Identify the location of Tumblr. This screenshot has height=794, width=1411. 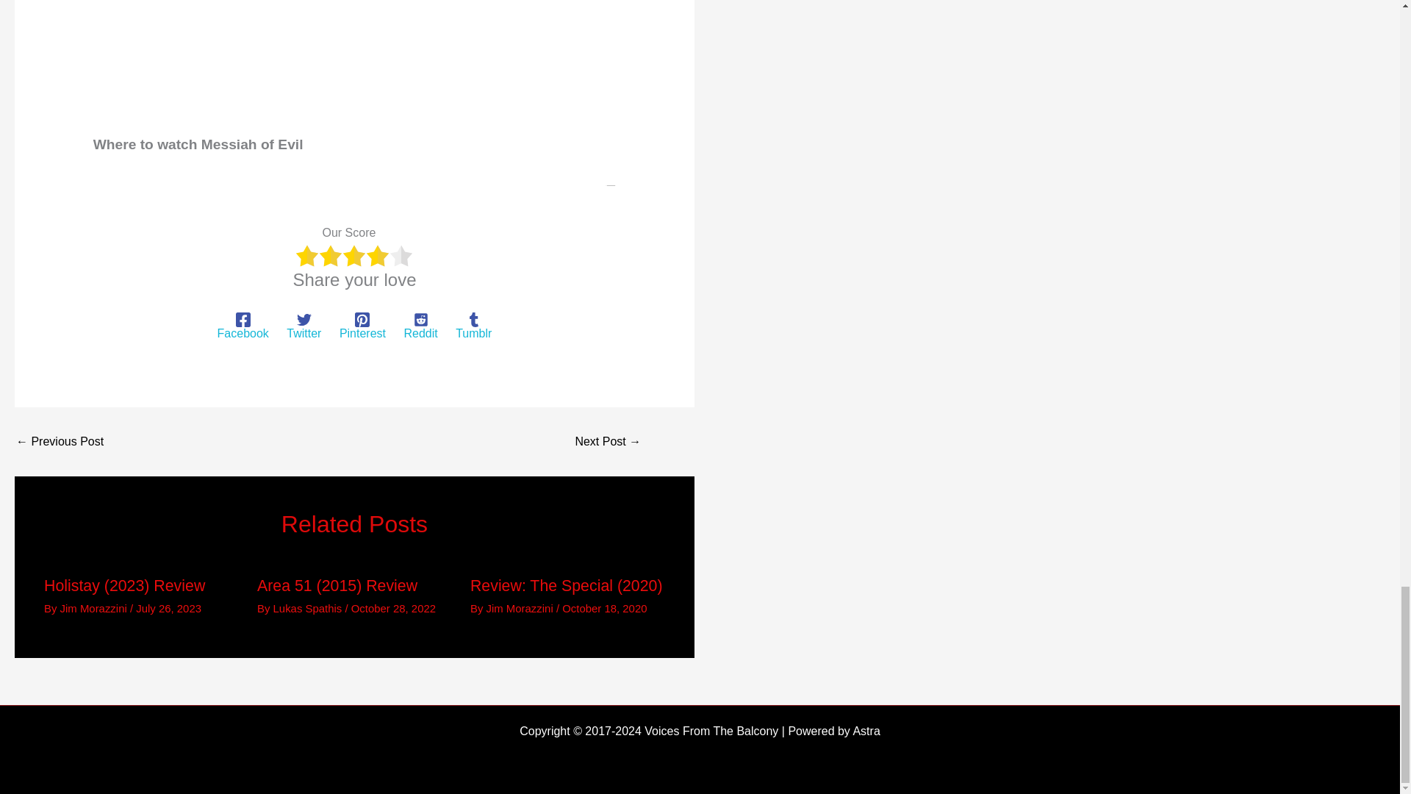
(473, 326).